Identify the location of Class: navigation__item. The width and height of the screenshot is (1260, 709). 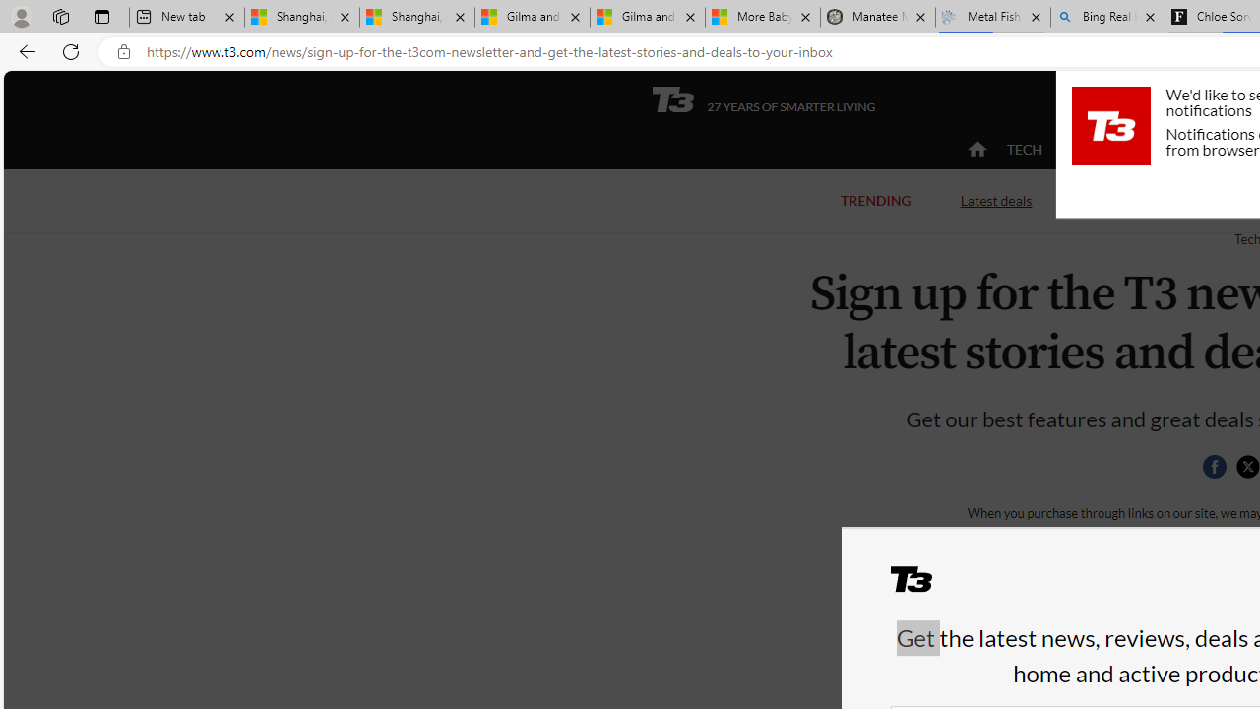
(975, 150).